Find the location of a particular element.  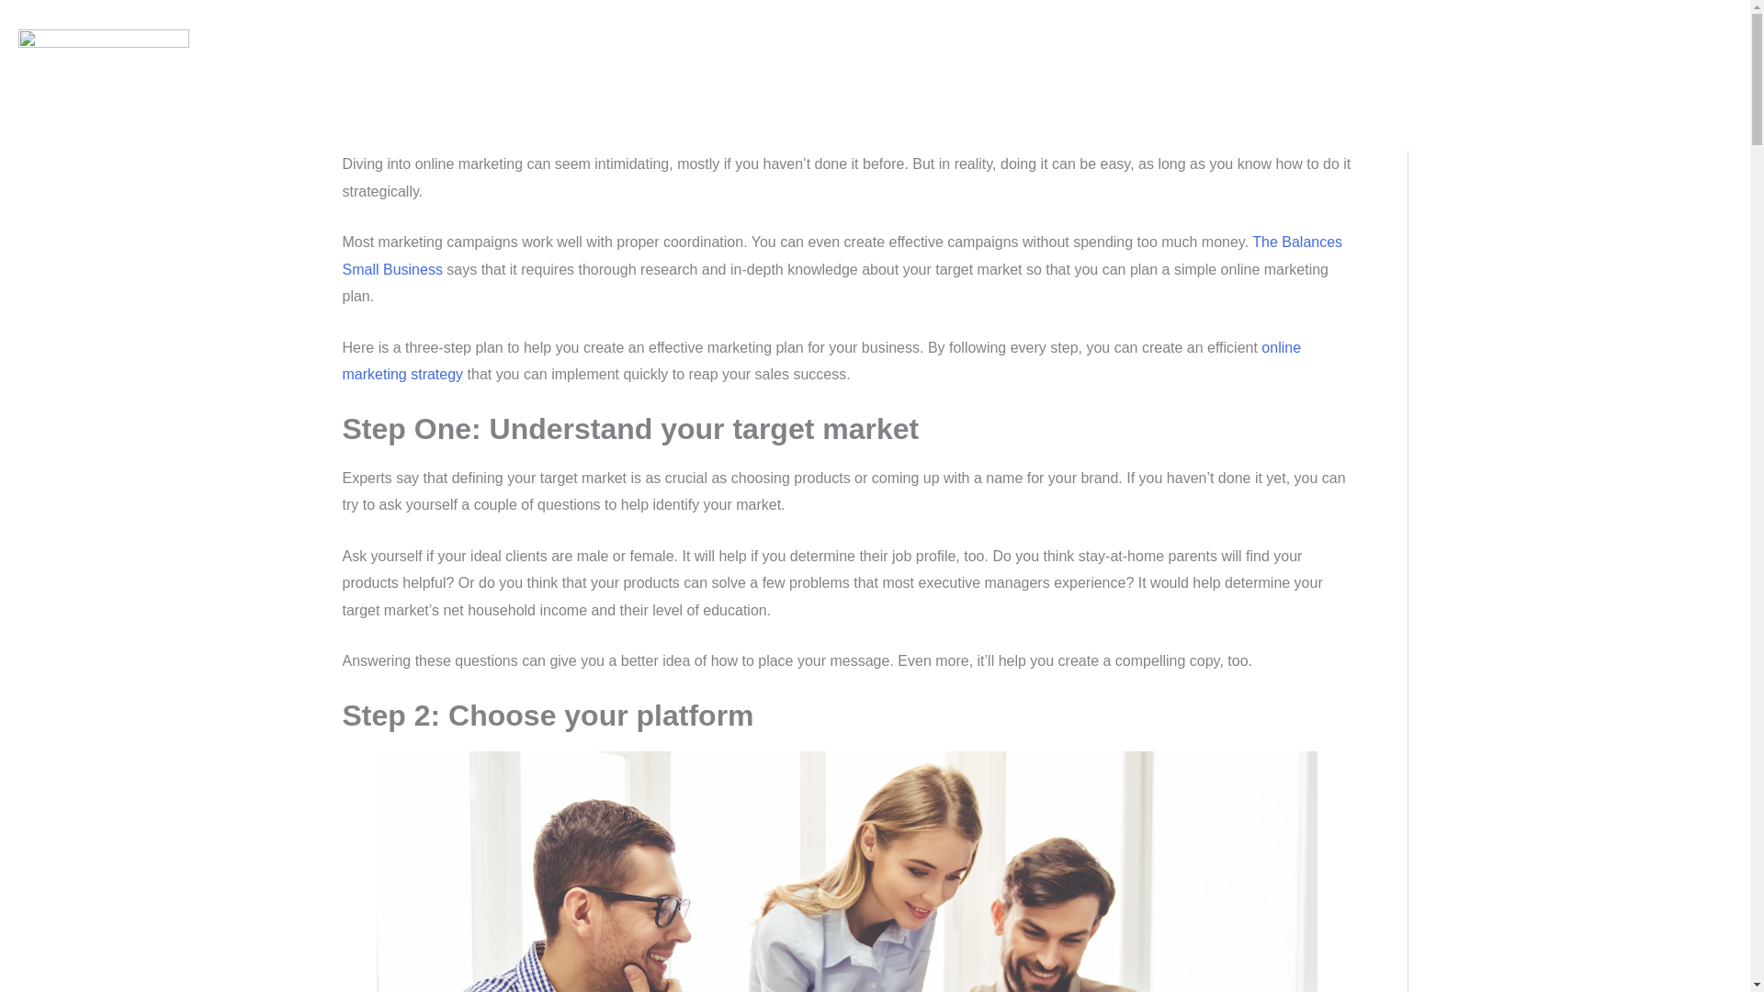

online marketing strategy is located at coordinates (821, 361).